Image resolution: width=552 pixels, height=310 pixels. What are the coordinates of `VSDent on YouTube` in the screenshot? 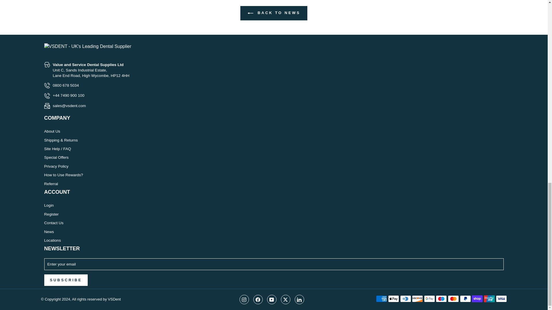 It's located at (271, 299).